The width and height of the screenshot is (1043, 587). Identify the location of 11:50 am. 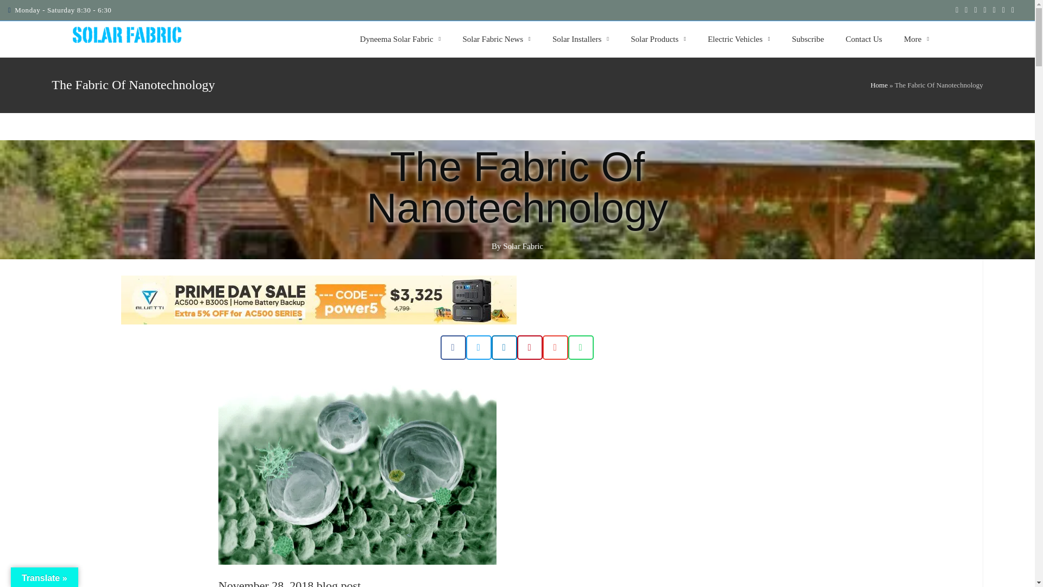
(266, 583).